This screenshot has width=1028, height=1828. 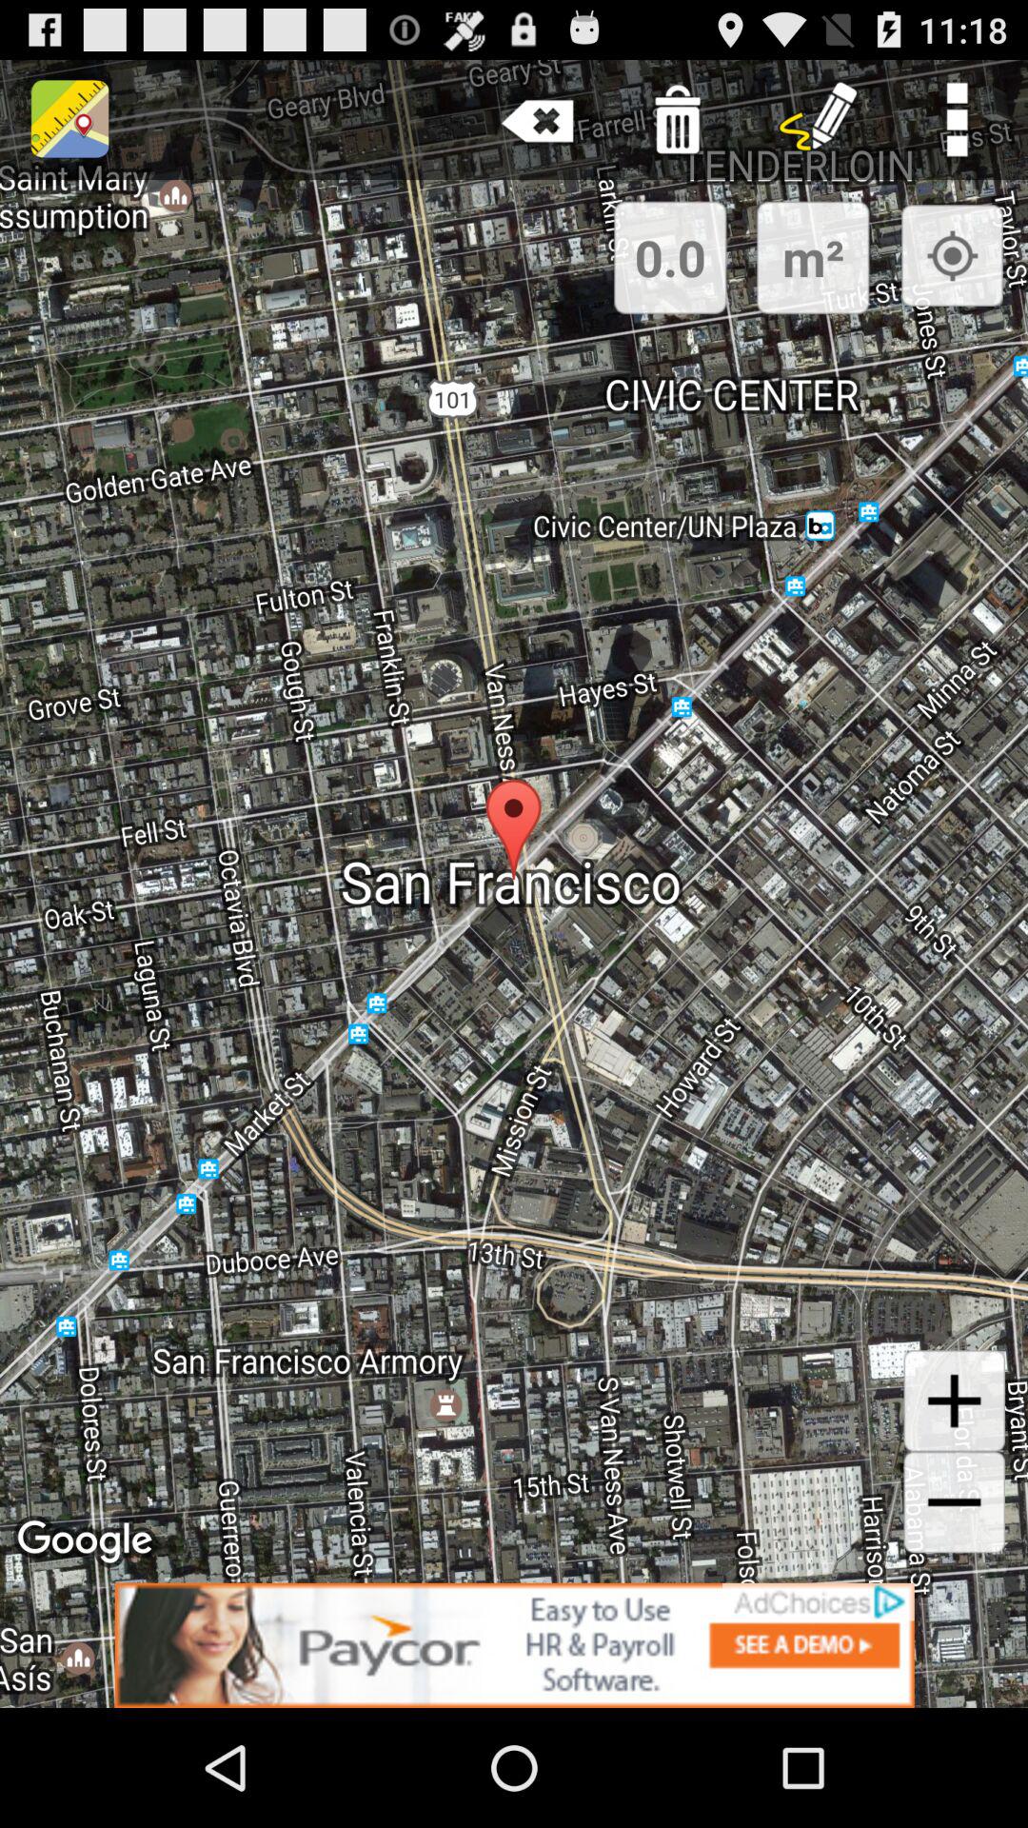 I want to click on set marker, so click(x=952, y=255).